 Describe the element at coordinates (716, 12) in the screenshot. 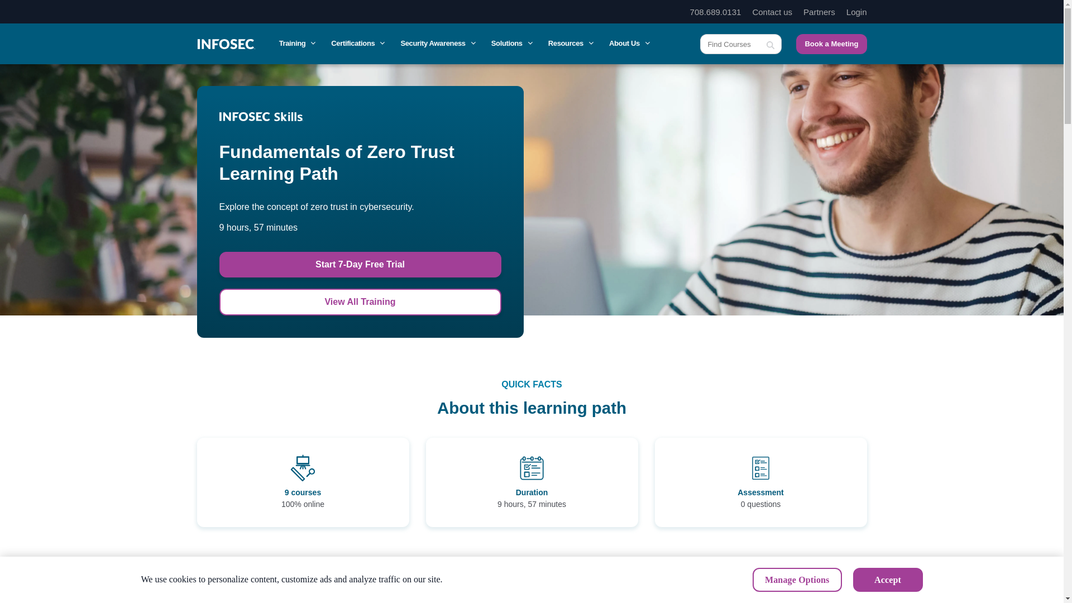

I see `708.689.0131` at that location.